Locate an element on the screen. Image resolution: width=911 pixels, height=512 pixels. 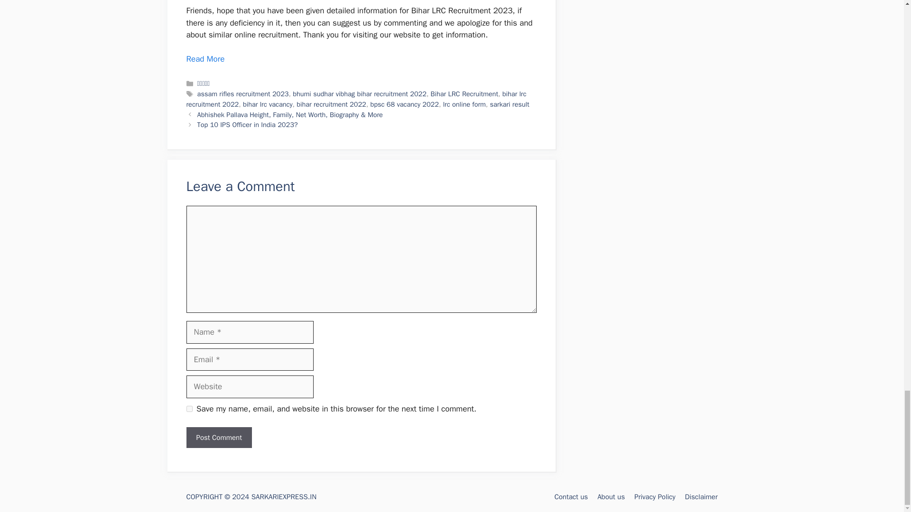
yes is located at coordinates (189, 409).